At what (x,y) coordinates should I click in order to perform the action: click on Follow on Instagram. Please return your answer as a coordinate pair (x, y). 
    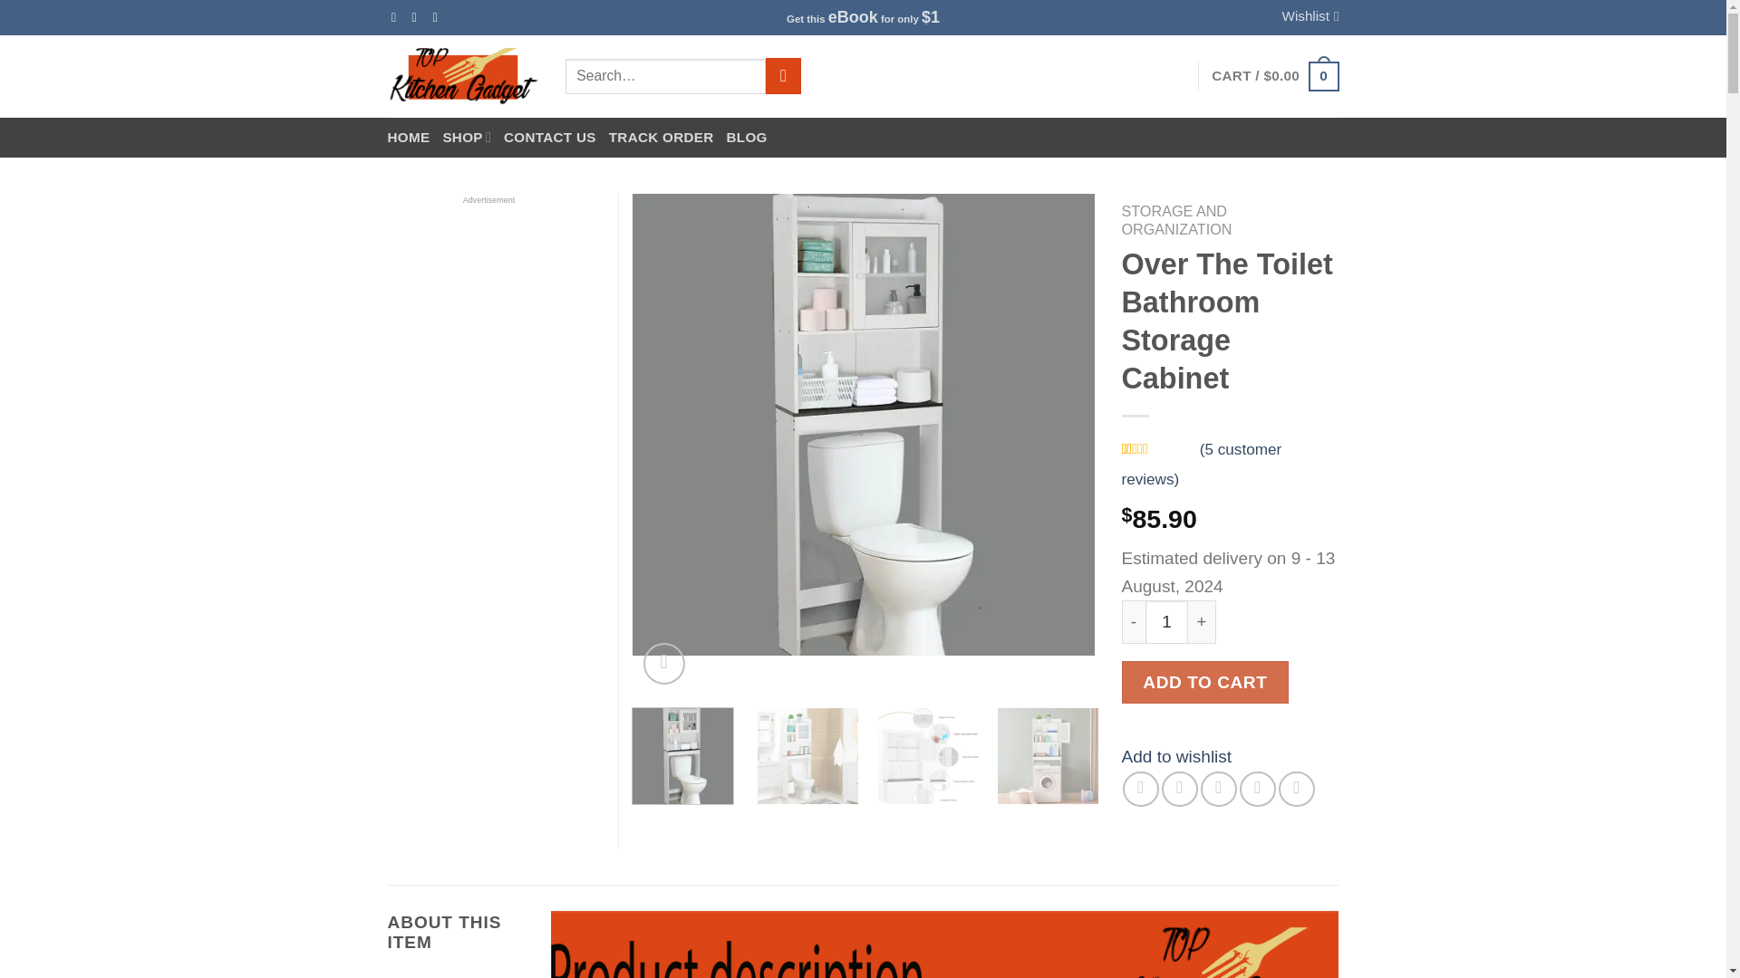
    Looking at the image, I should click on (419, 16).